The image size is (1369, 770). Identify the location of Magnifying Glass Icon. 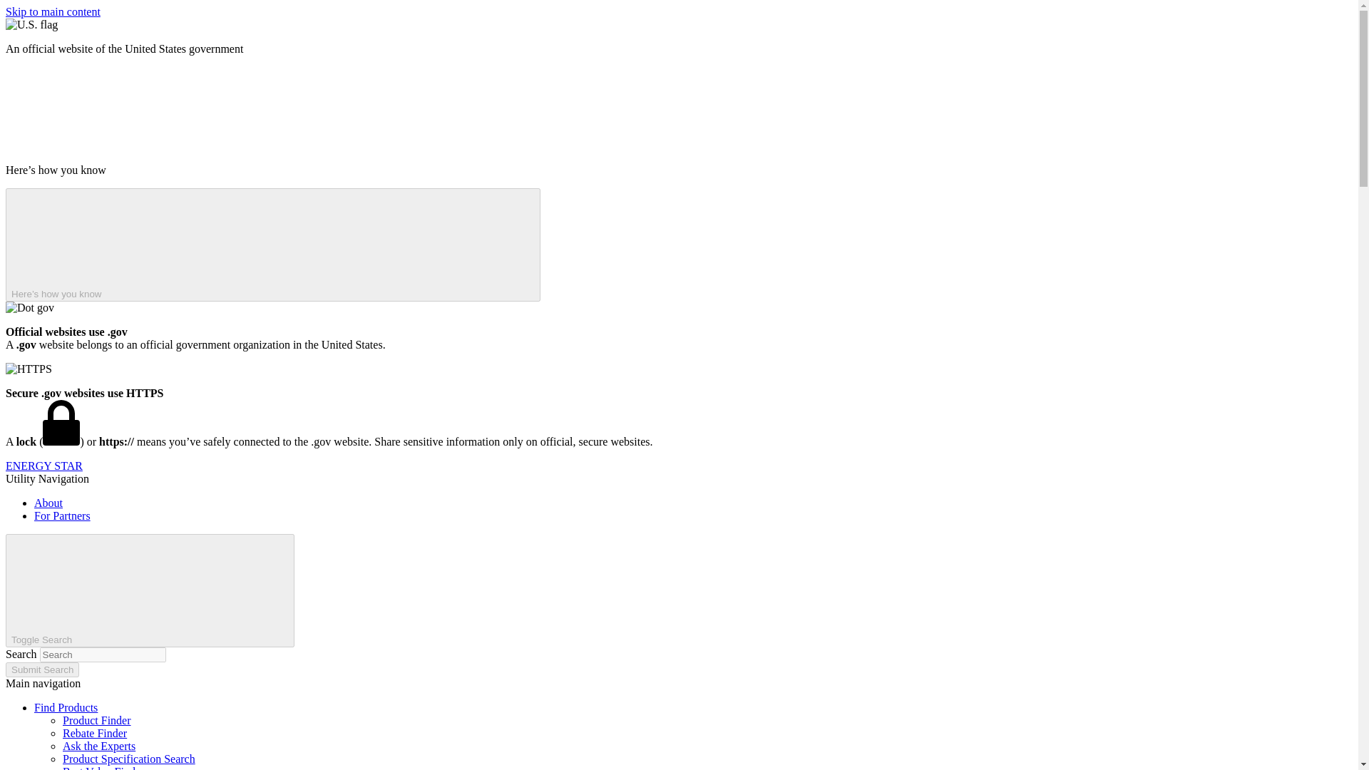
(182, 589).